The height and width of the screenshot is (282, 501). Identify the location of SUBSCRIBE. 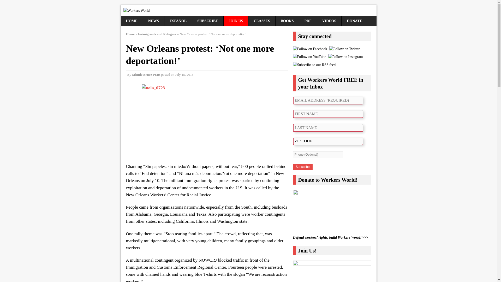
(207, 21).